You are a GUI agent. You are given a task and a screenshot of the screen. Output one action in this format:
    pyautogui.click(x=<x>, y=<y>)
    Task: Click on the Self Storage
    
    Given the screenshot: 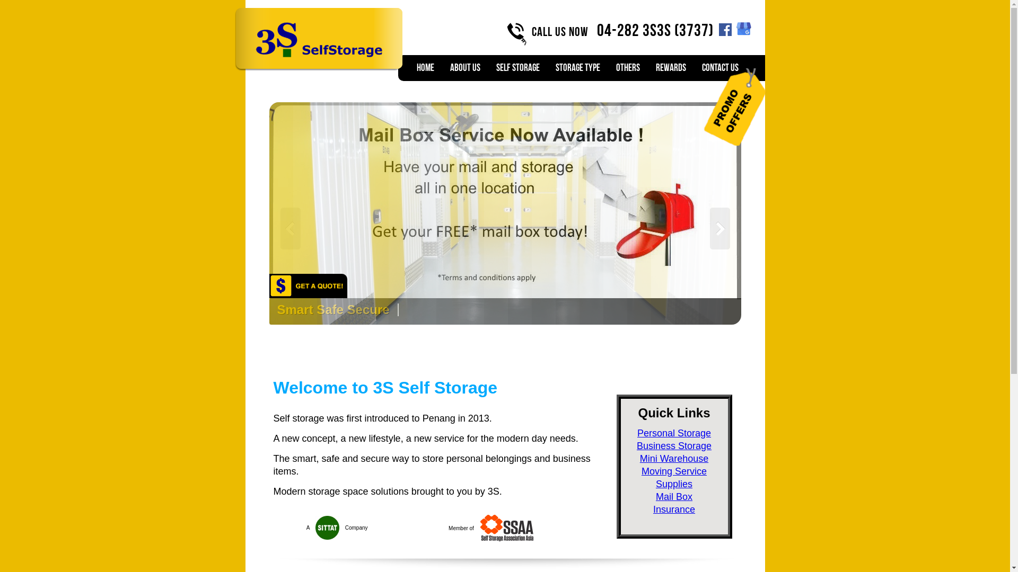 What is the action you would take?
    pyautogui.click(x=517, y=68)
    